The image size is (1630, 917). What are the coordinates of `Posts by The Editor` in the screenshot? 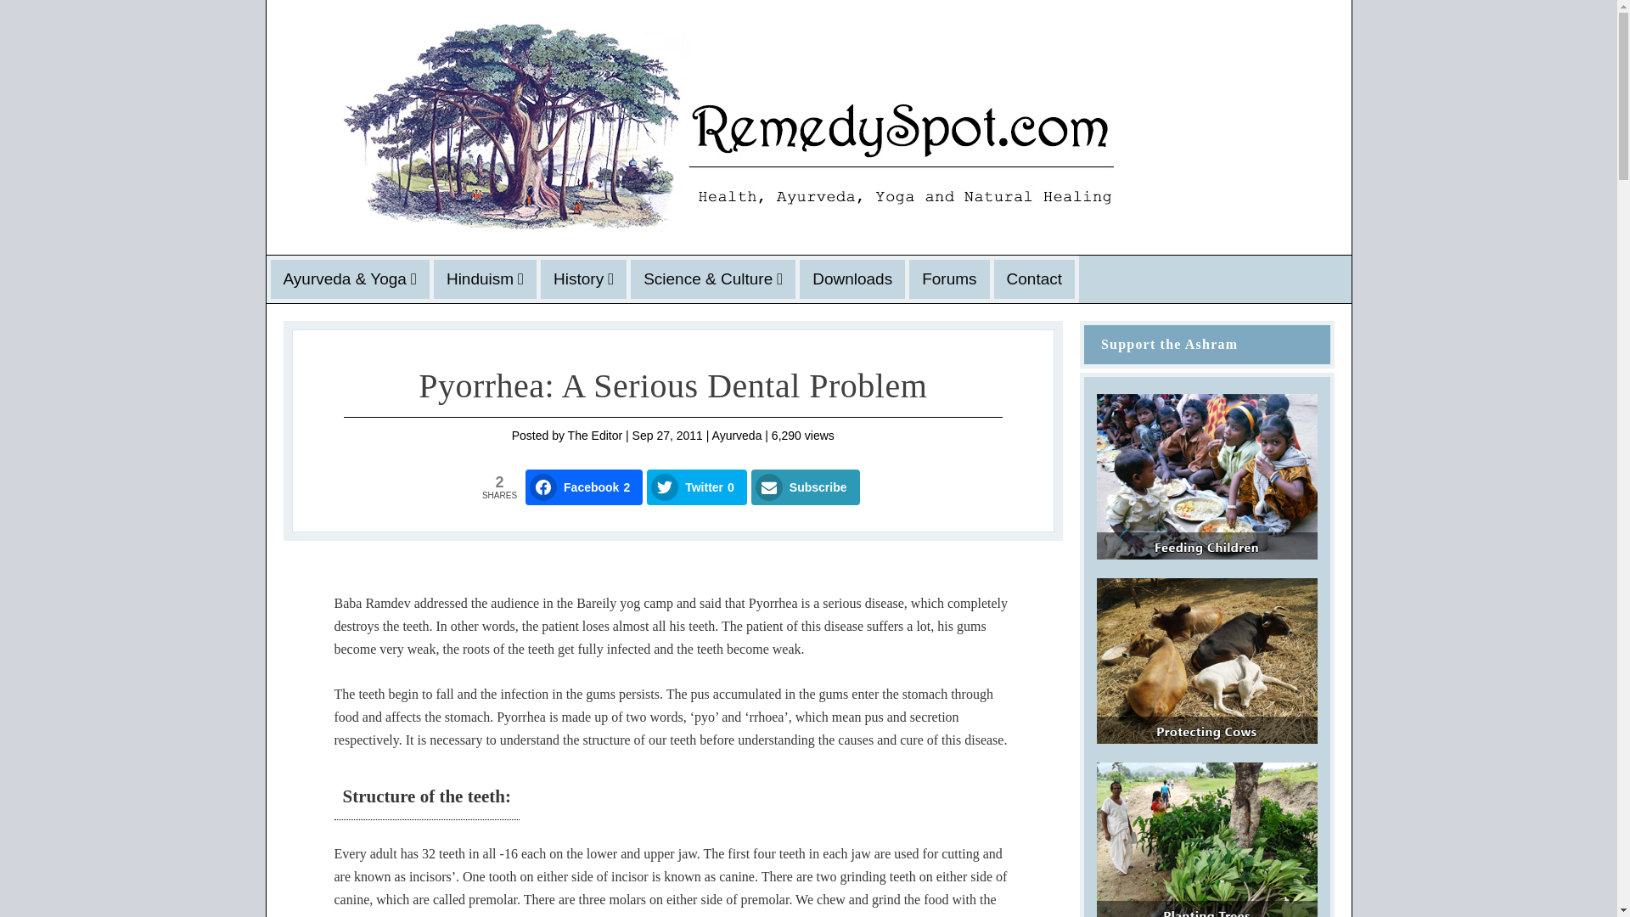 It's located at (594, 435).